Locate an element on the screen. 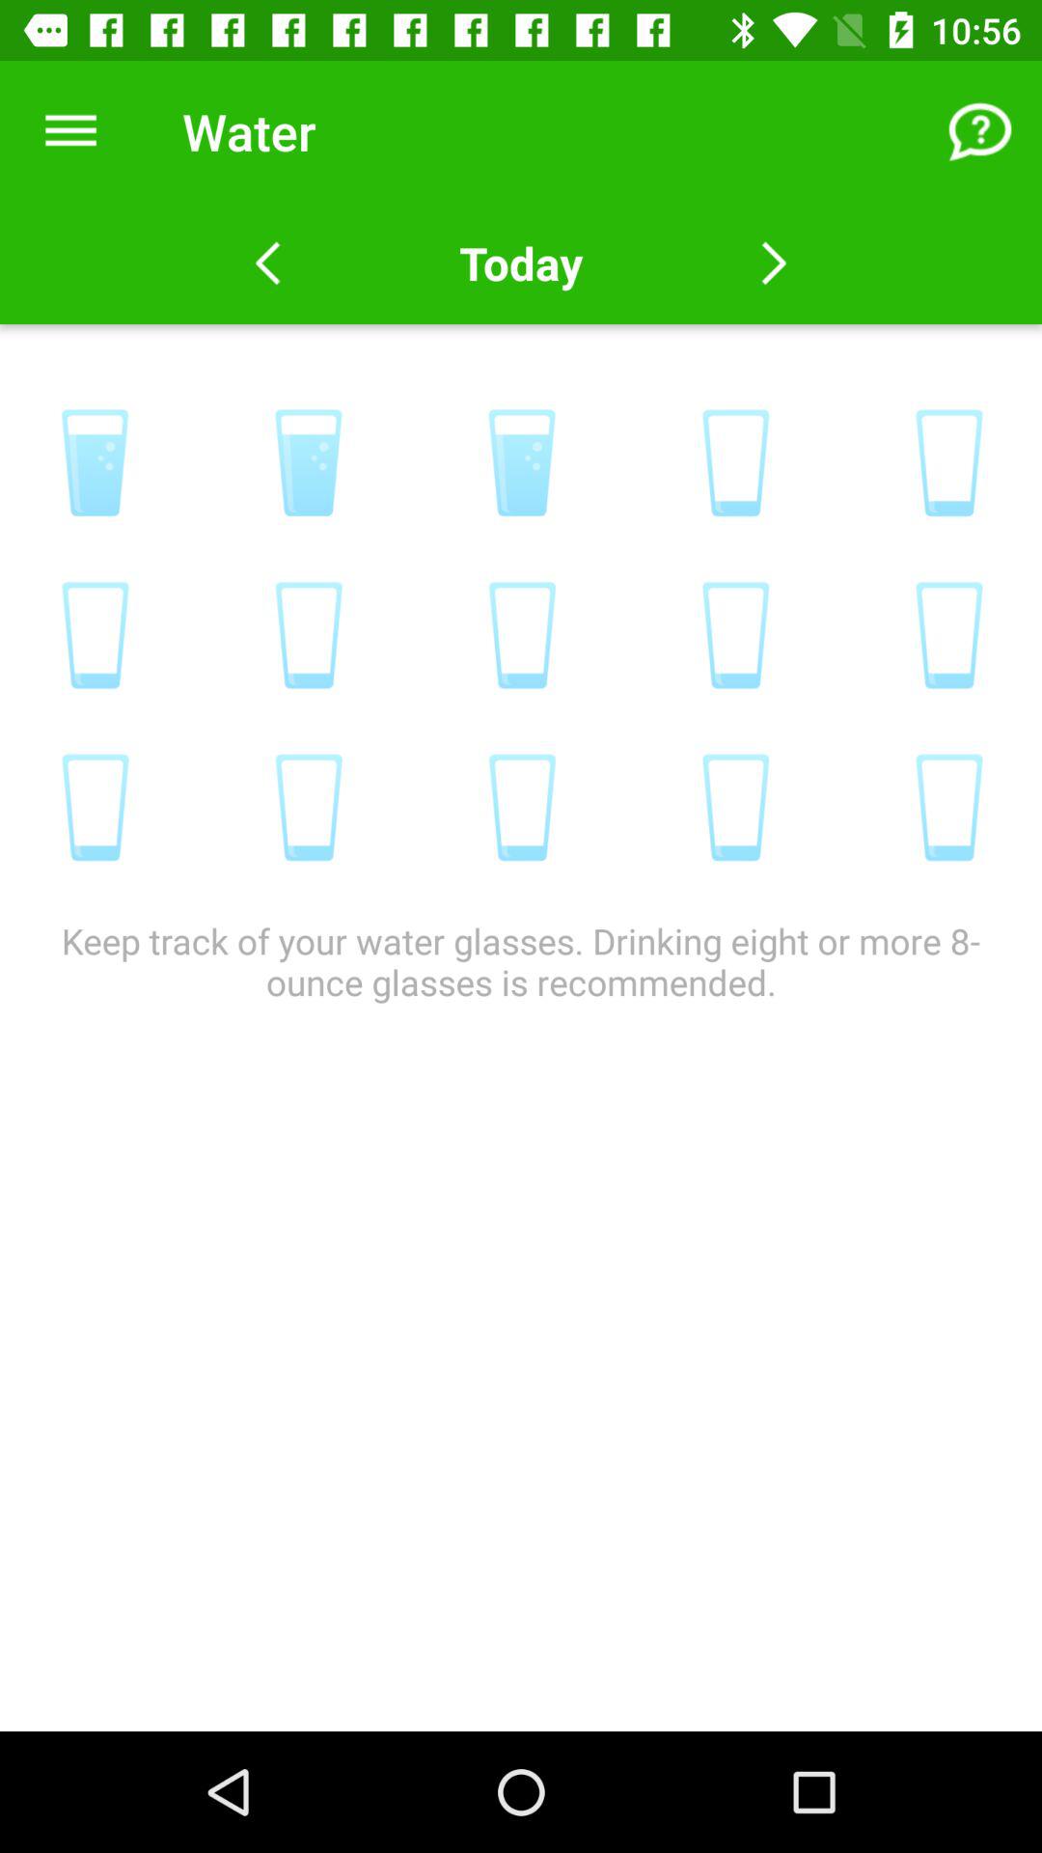 The width and height of the screenshot is (1042, 1853). press today item is located at coordinates (520, 263).